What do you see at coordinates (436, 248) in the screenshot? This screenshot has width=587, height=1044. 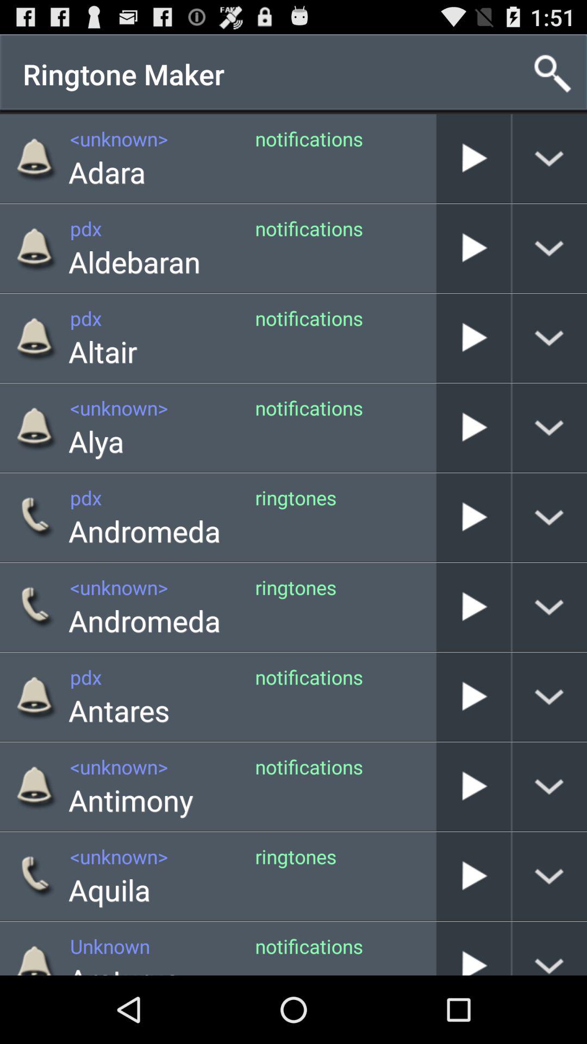 I see `turn off item next to the notifications app` at bounding box center [436, 248].